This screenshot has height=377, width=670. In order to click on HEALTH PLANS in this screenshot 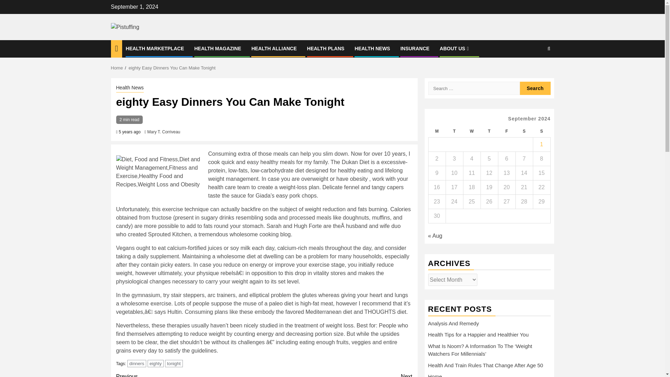, I will do `click(454, 131)`.